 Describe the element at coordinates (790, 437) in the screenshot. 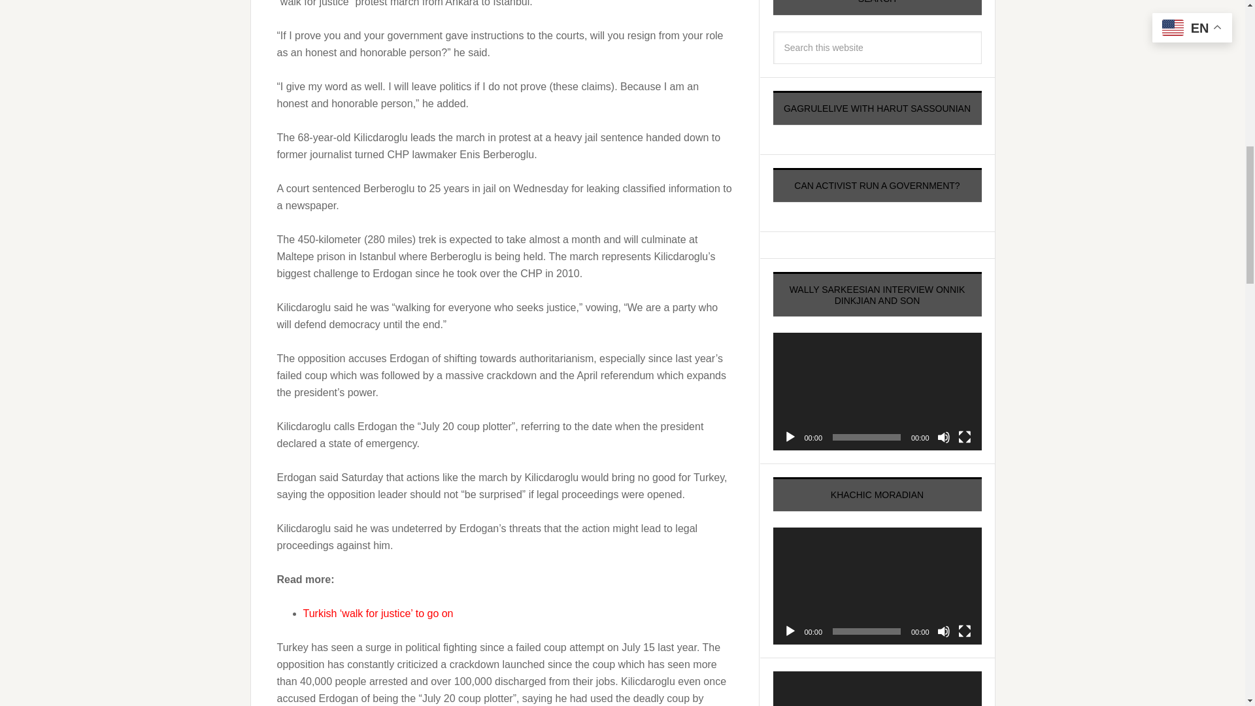

I see `Play` at that location.